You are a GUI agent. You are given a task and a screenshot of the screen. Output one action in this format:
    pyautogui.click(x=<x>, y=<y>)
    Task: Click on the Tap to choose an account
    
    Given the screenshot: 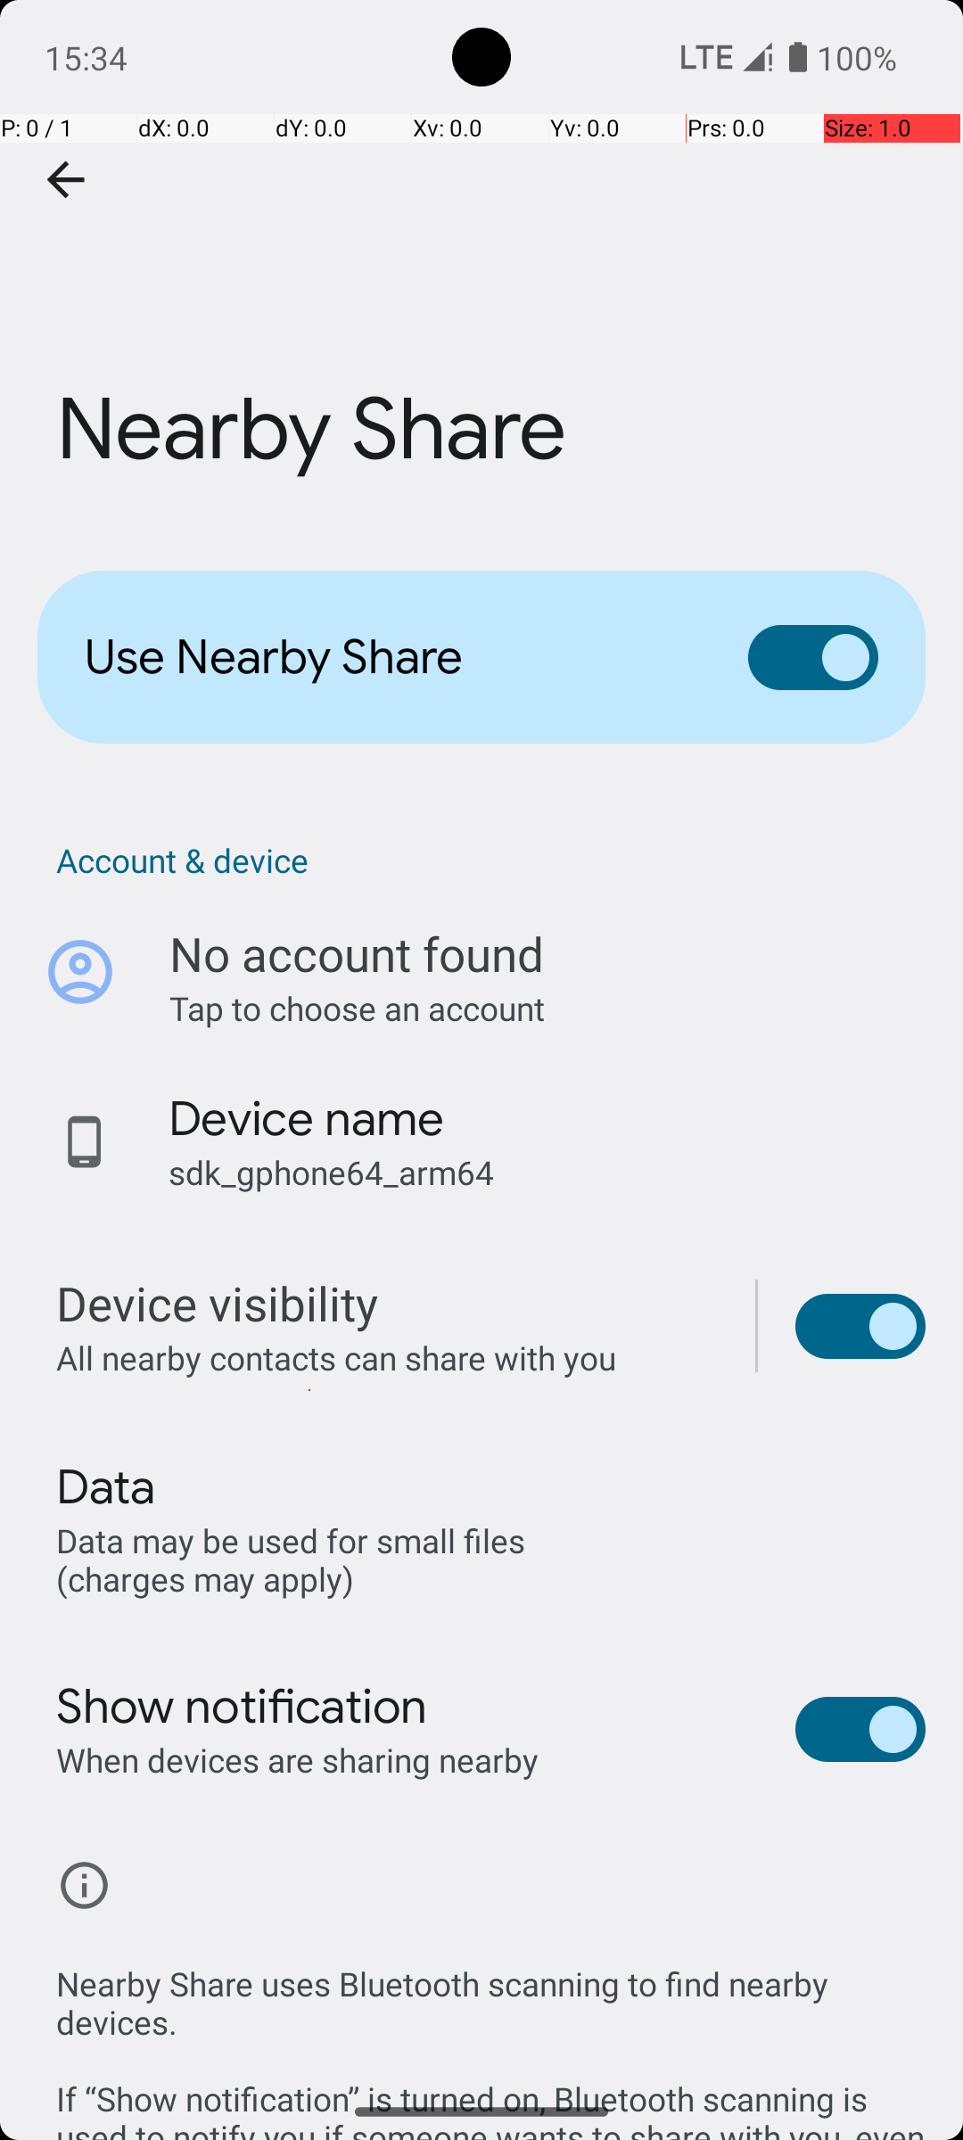 What is the action you would take?
    pyautogui.click(x=547, y=1008)
    